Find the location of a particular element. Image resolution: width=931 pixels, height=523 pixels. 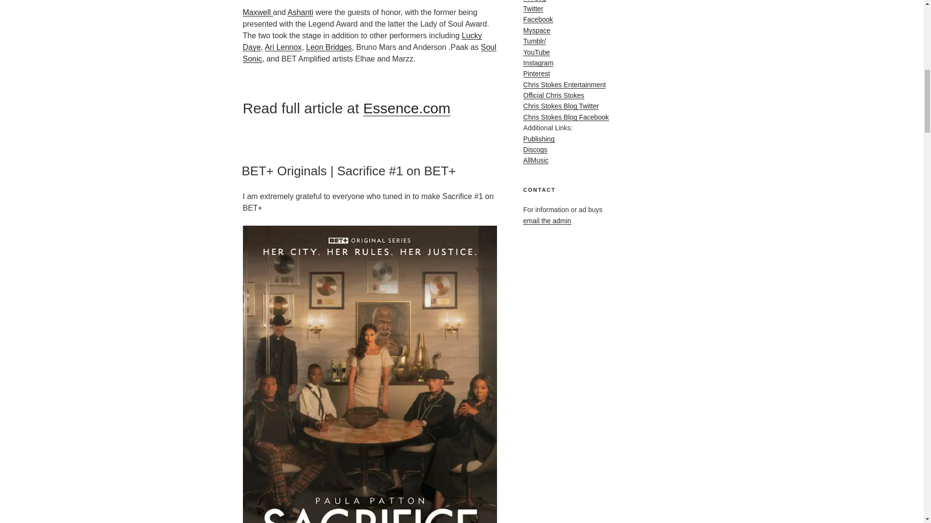

Essence.com is located at coordinates (406, 108).